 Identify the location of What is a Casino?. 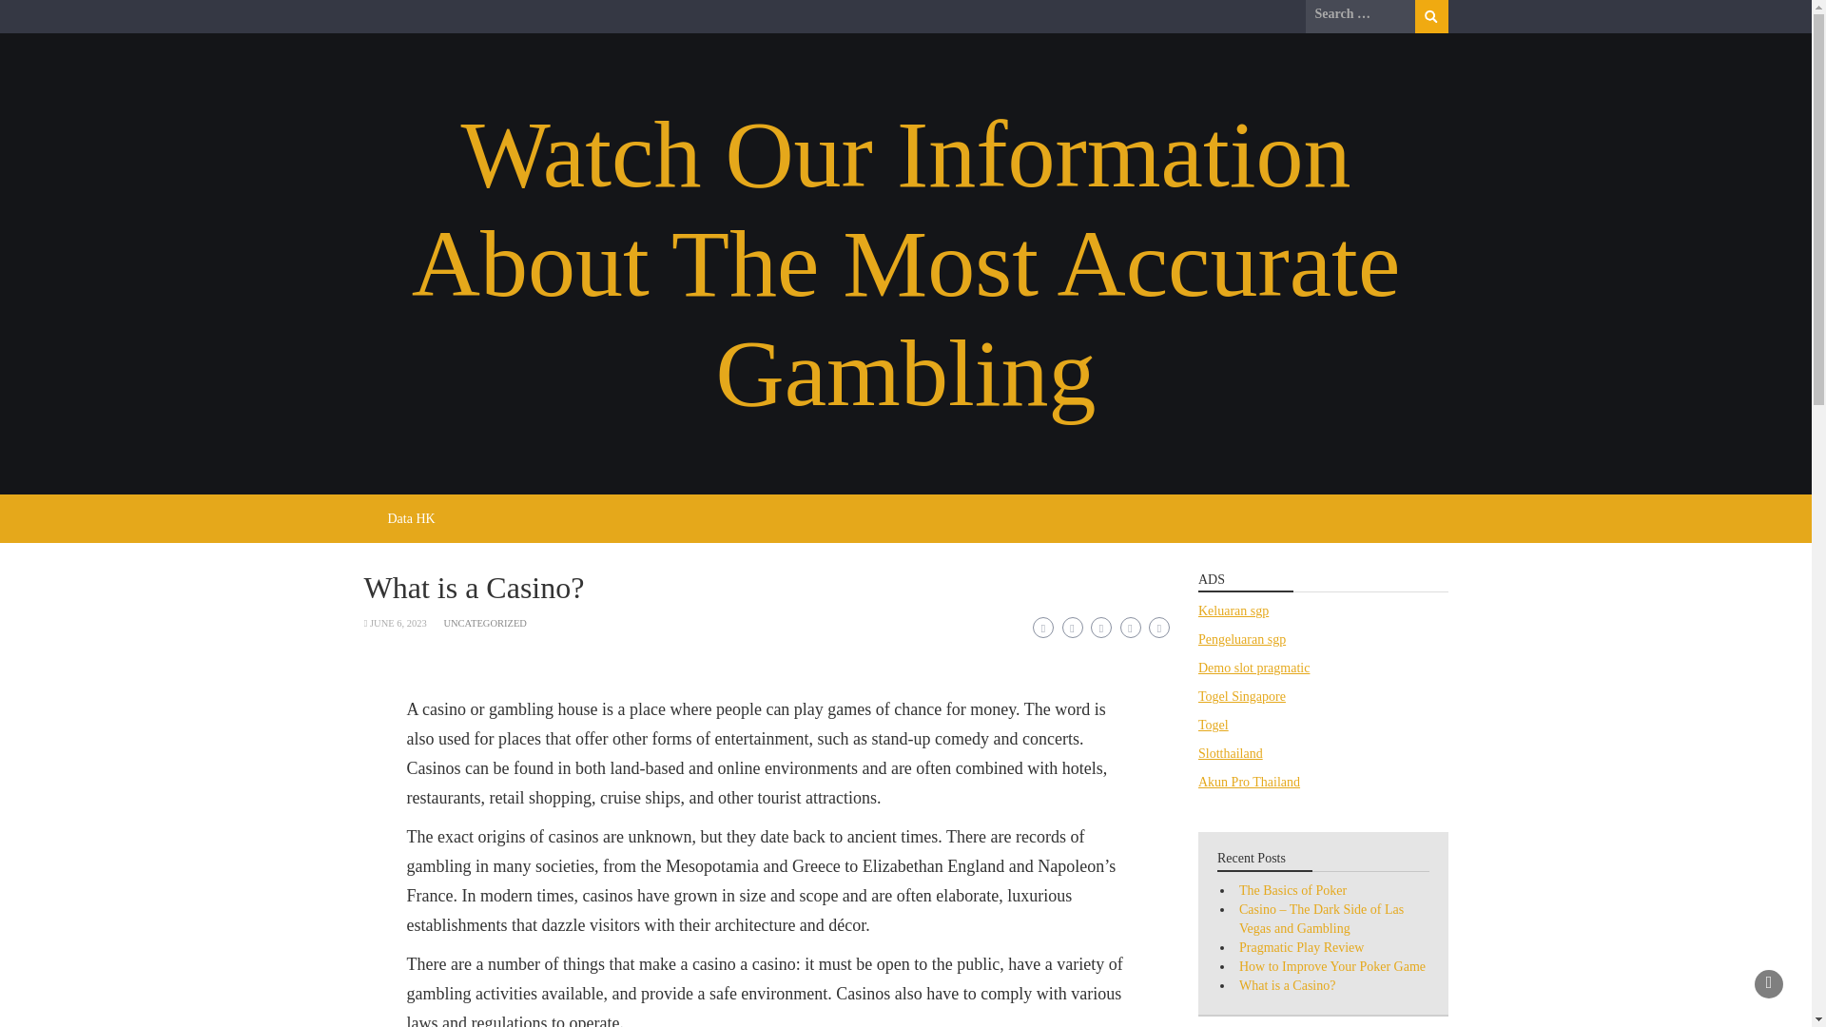
(1287, 985).